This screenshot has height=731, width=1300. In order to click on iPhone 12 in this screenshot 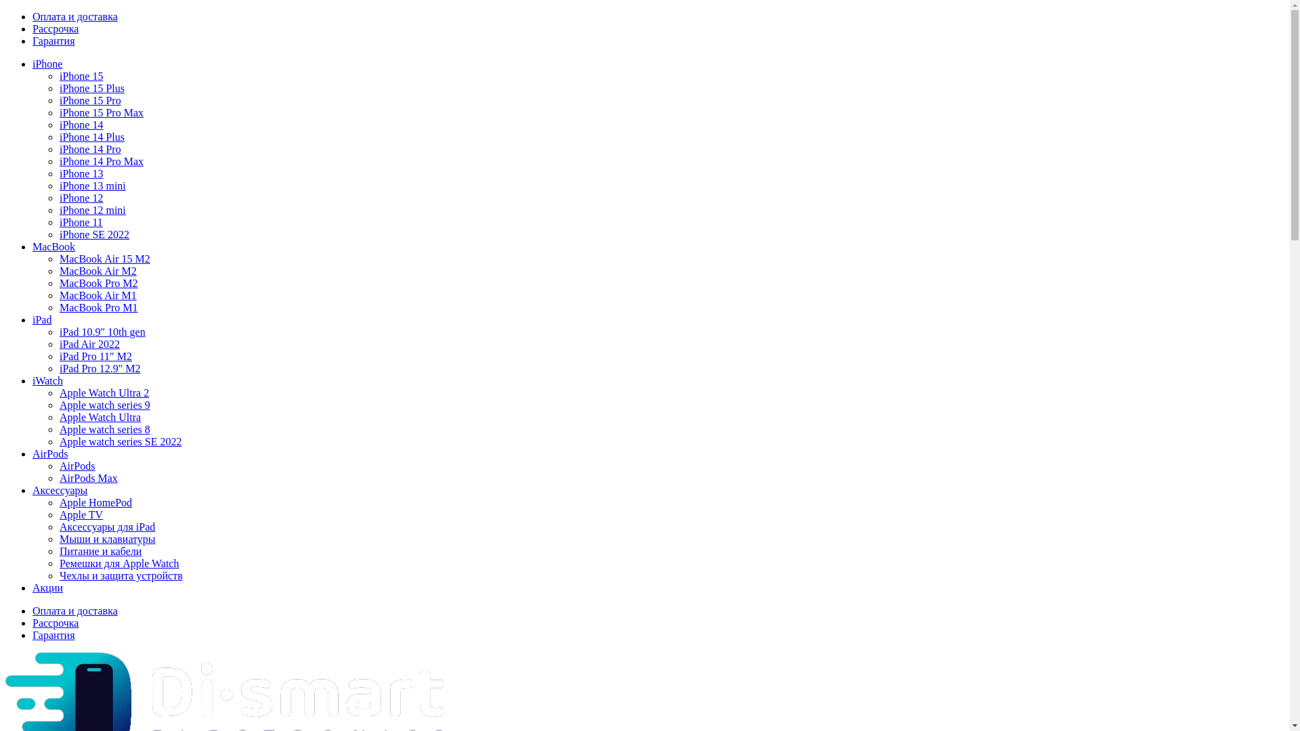, I will do `click(81, 198)`.